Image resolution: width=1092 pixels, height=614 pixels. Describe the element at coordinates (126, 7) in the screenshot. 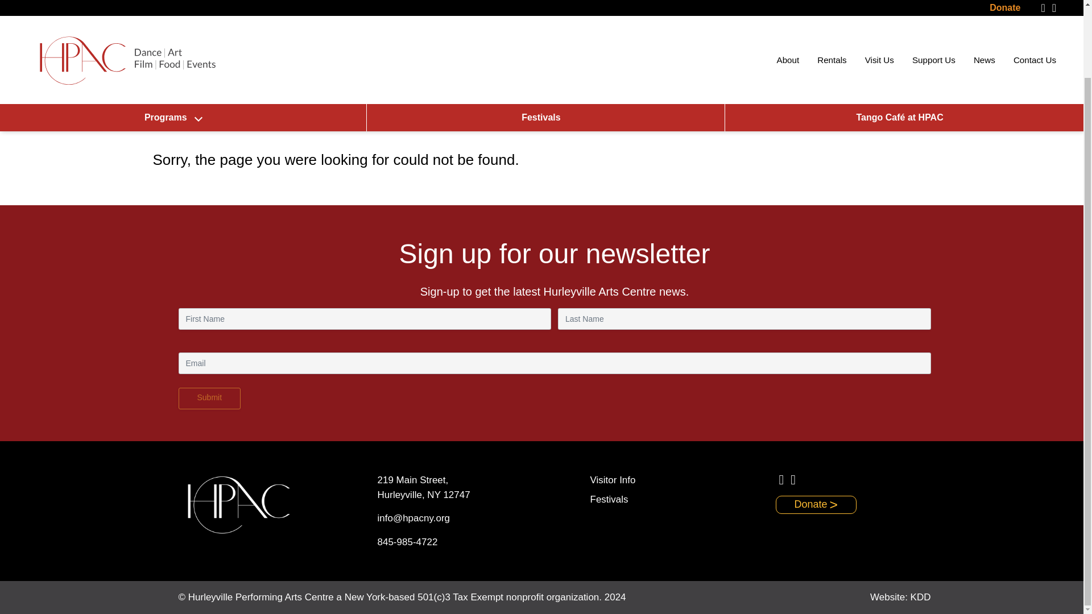

I see `Hurleyville Performing Arts Centre` at that location.